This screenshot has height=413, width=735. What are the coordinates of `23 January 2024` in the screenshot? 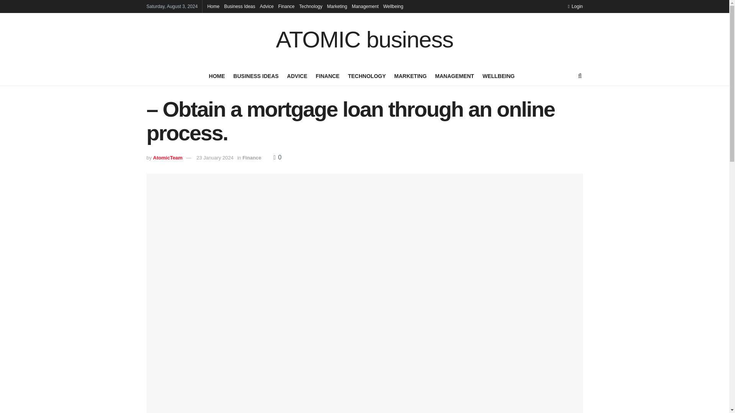 It's located at (215, 158).